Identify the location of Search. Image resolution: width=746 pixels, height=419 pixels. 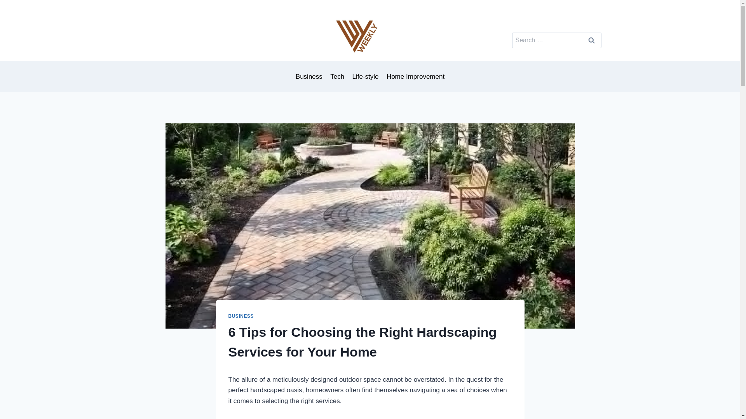
(591, 40).